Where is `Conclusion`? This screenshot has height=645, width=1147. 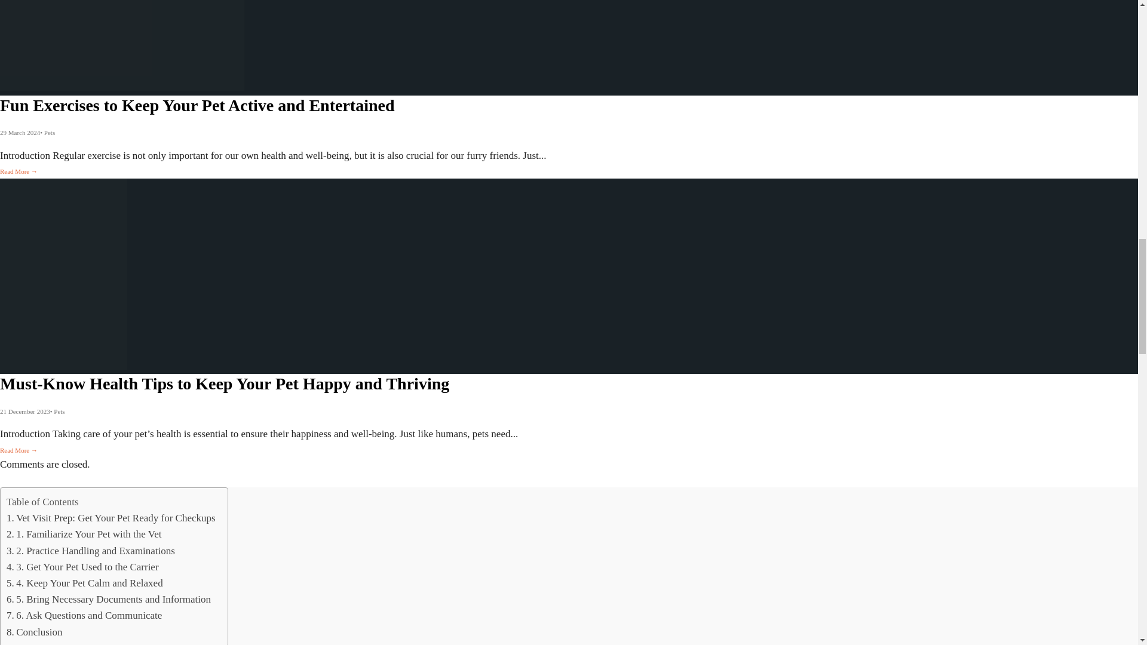 Conclusion is located at coordinates (35, 632).